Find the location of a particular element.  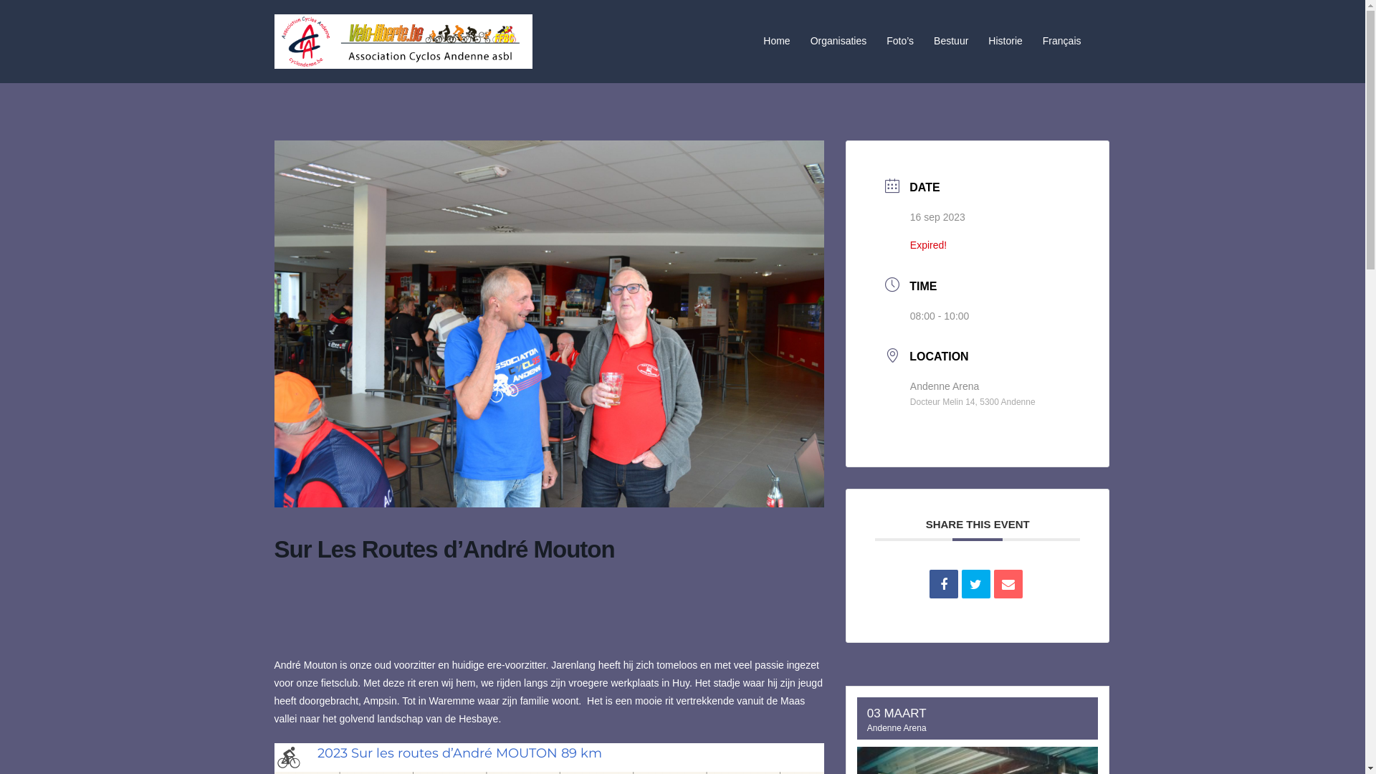

Share on Facebook is located at coordinates (944, 584).